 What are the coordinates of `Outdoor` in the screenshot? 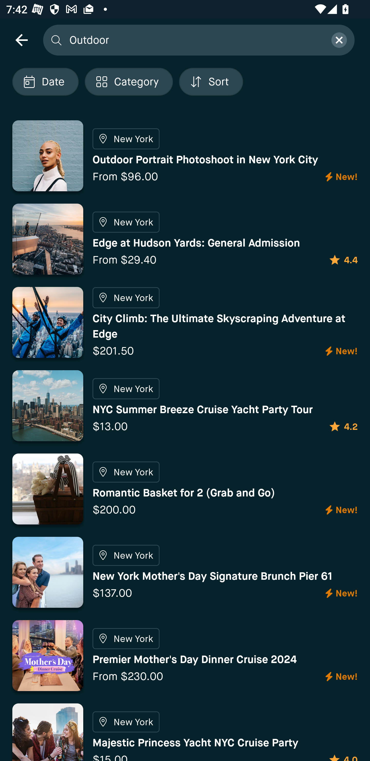 It's located at (195, 40).